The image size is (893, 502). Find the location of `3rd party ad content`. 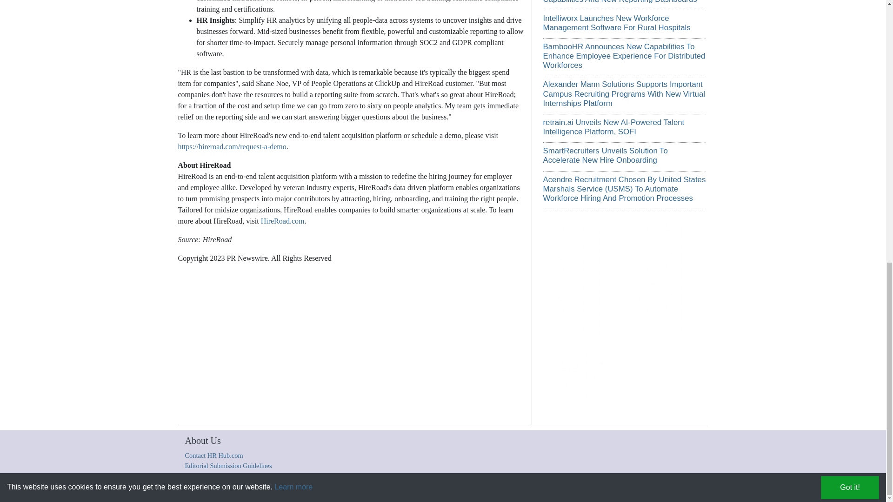

3rd party ad content is located at coordinates (624, 279).